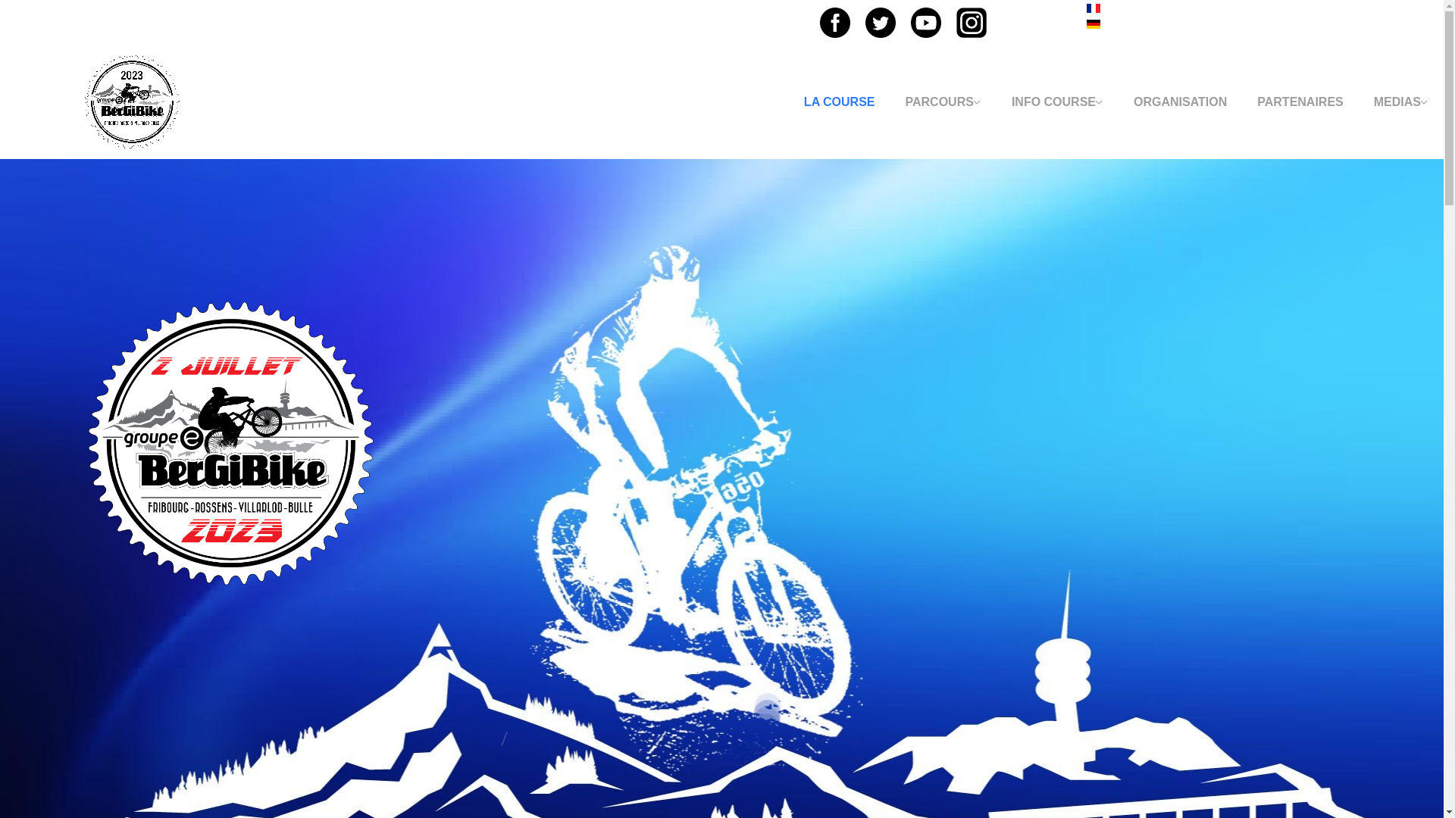  What do you see at coordinates (840, 102) in the screenshot?
I see `LA COURSE` at bounding box center [840, 102].